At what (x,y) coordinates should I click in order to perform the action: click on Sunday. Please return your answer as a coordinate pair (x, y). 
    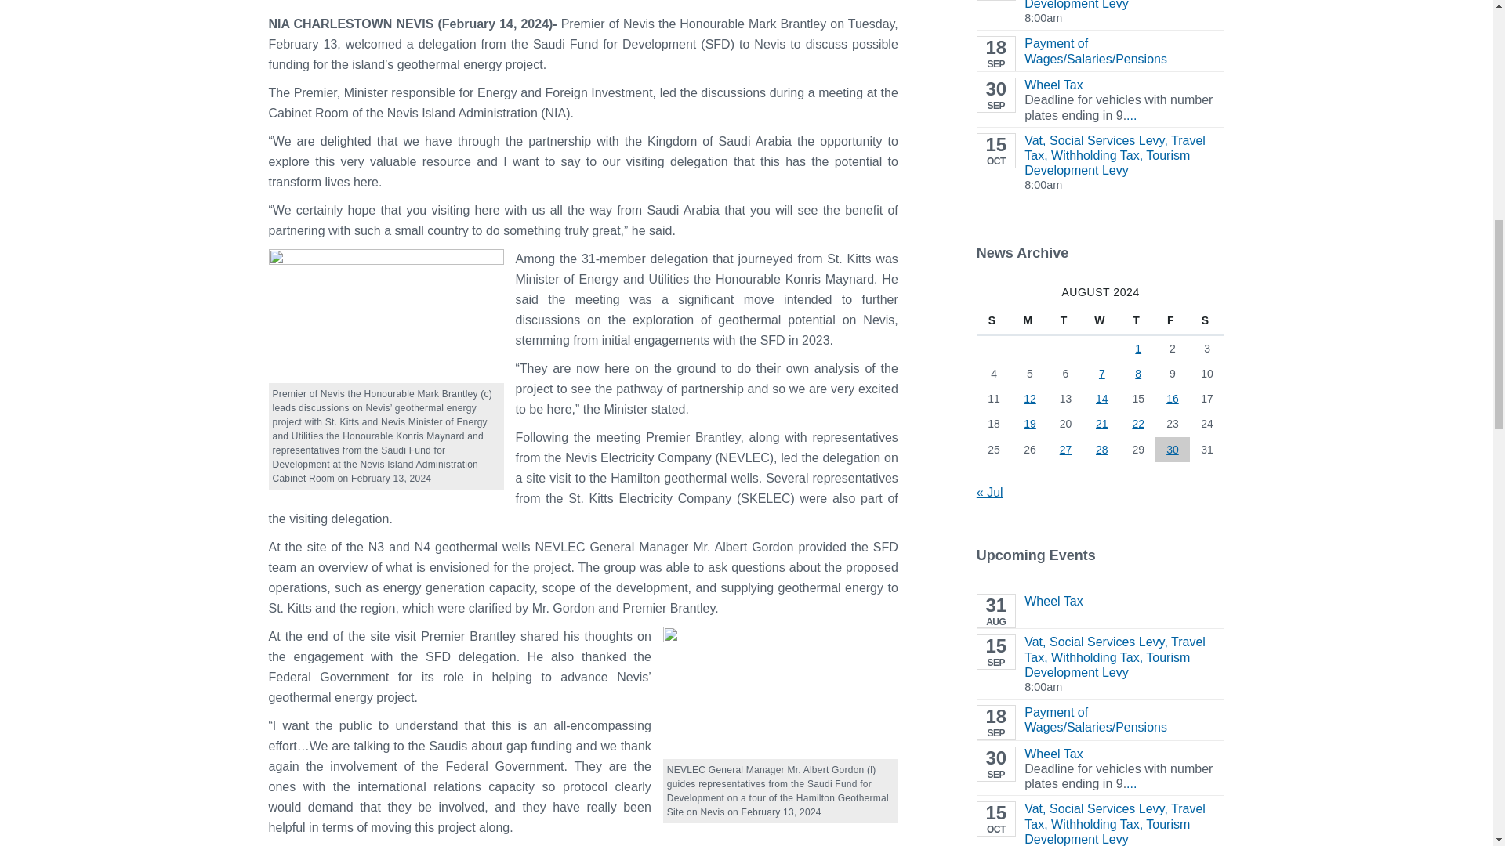
    Looking at the image, I should click on (994, 320).